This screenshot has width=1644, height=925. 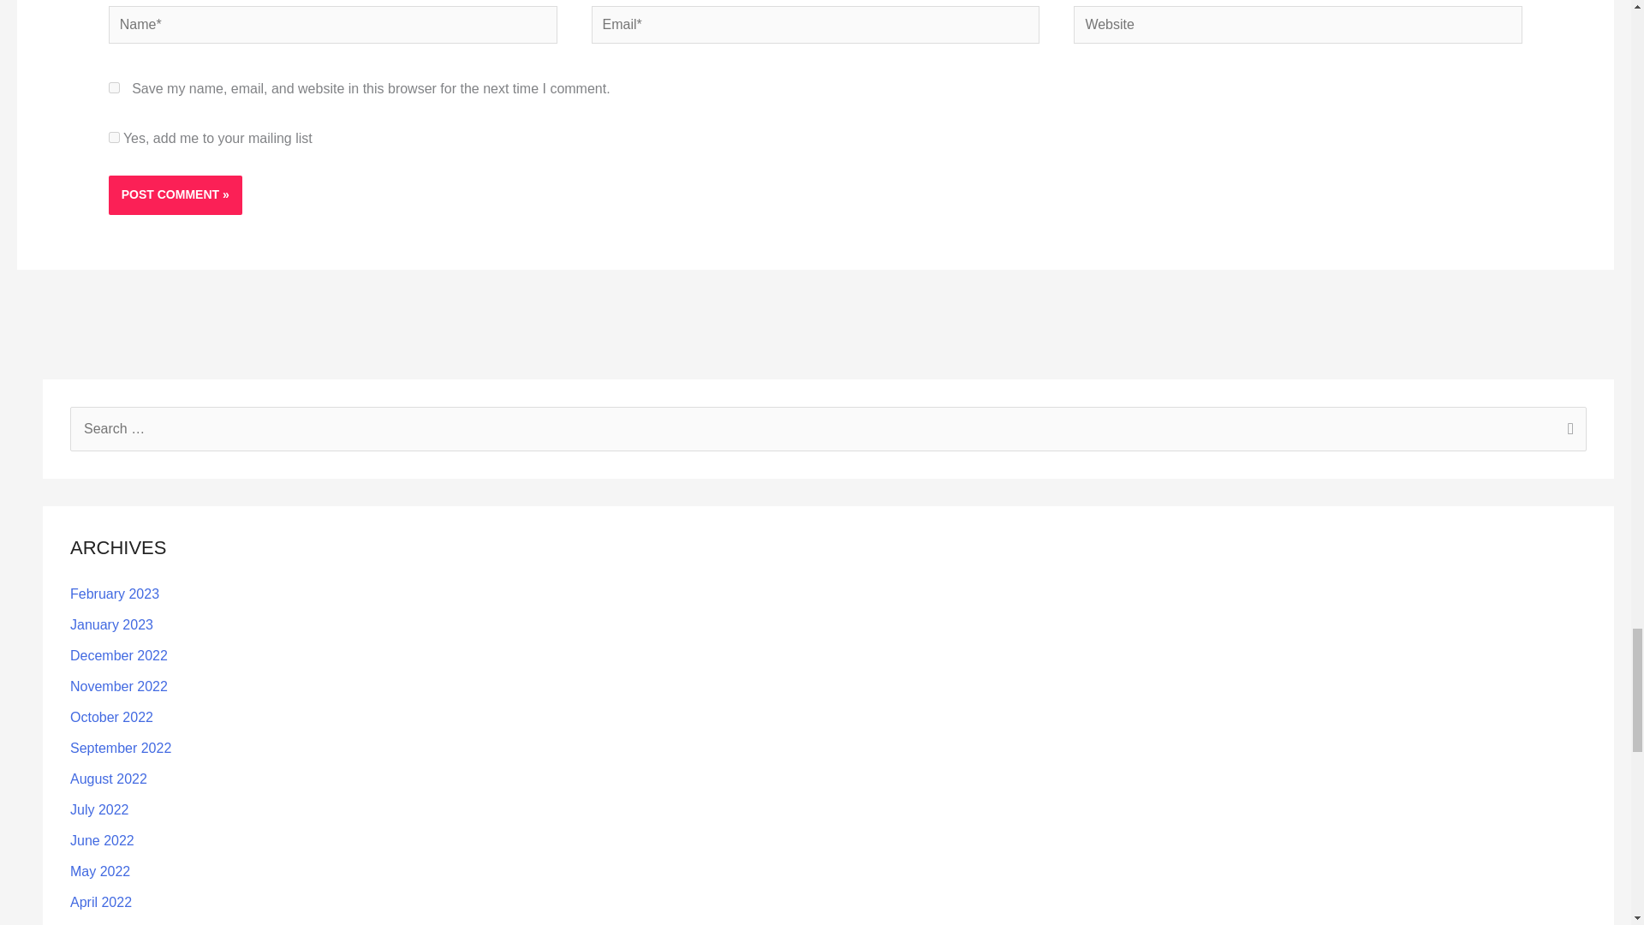 I want to click on June 2022, so click(x=103, y=841).